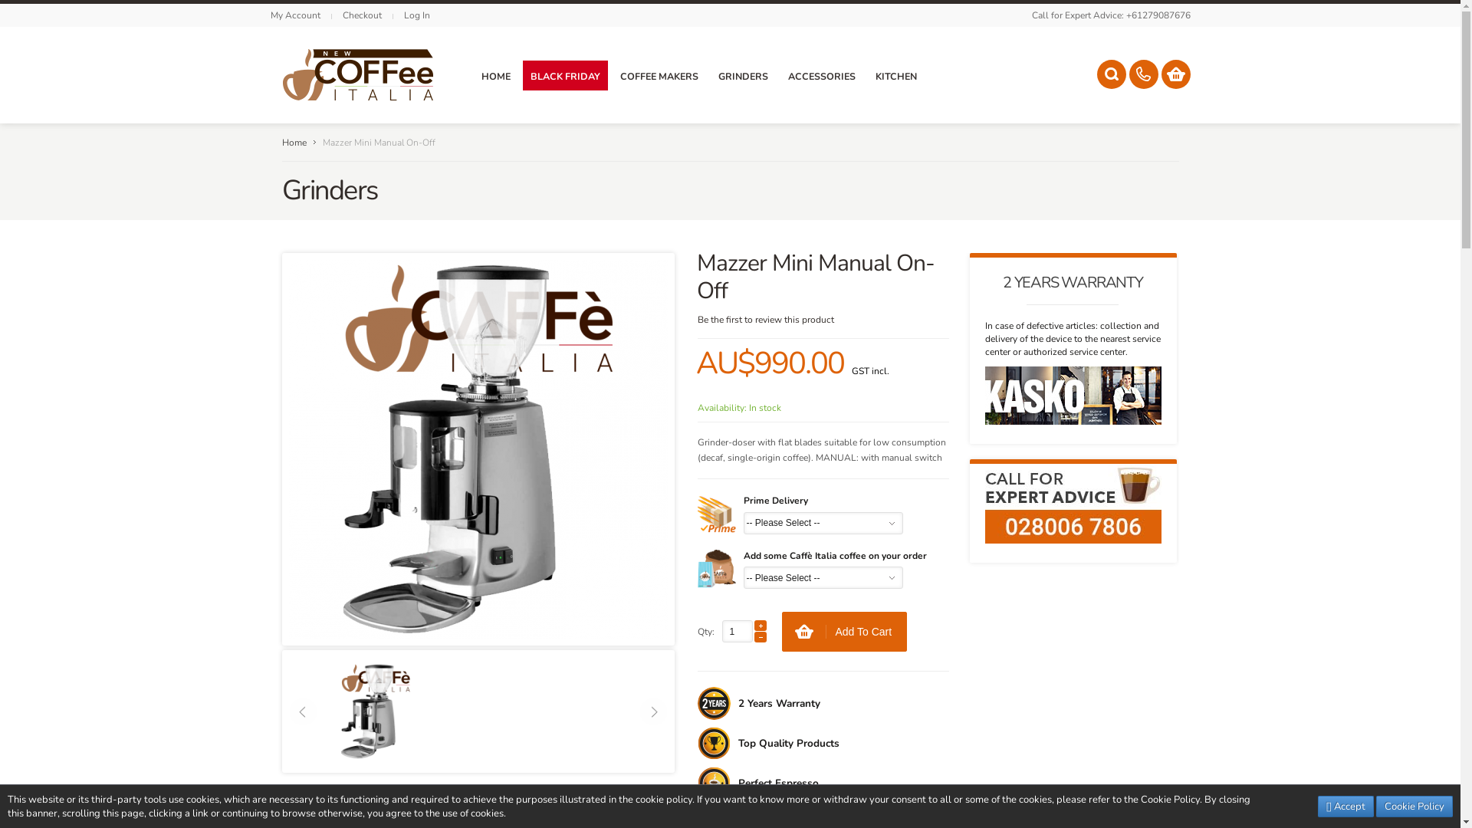  I want to click on Add To Cart, so click(845, 632).